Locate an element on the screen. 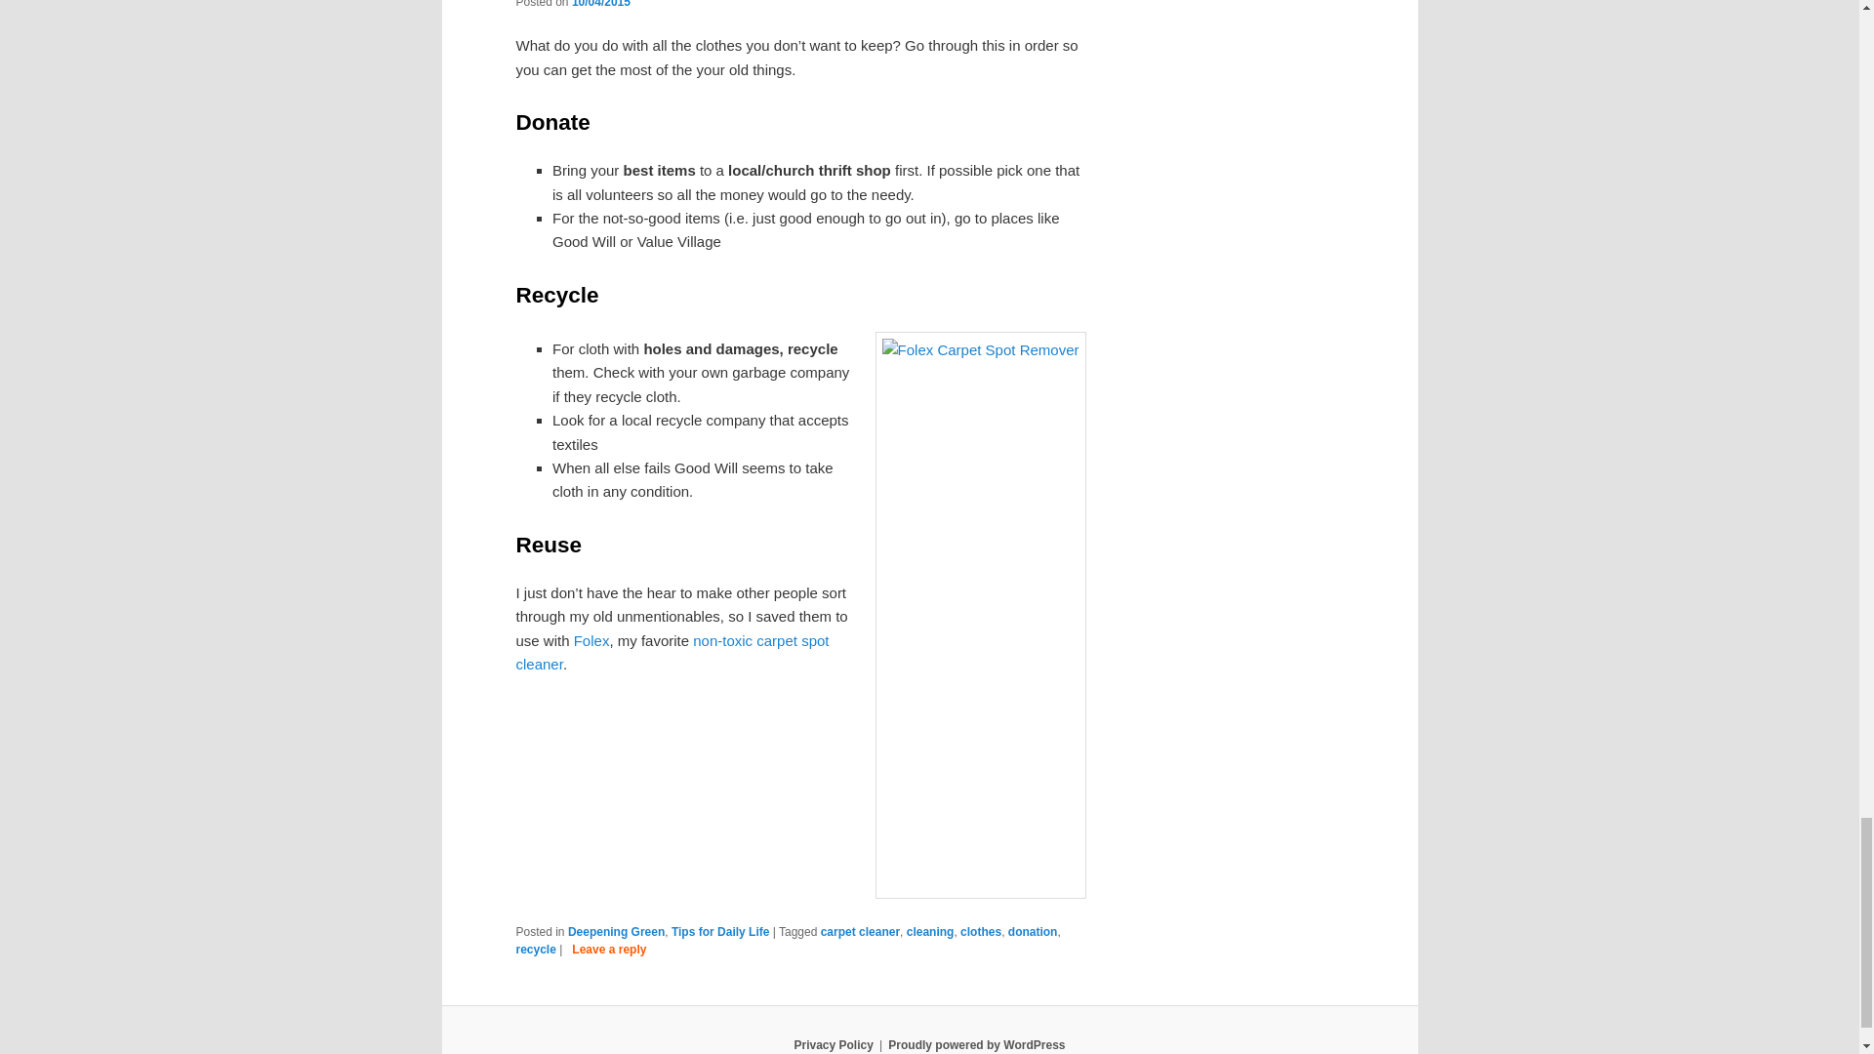  10:07 pm is located at coordinates (600, 4).